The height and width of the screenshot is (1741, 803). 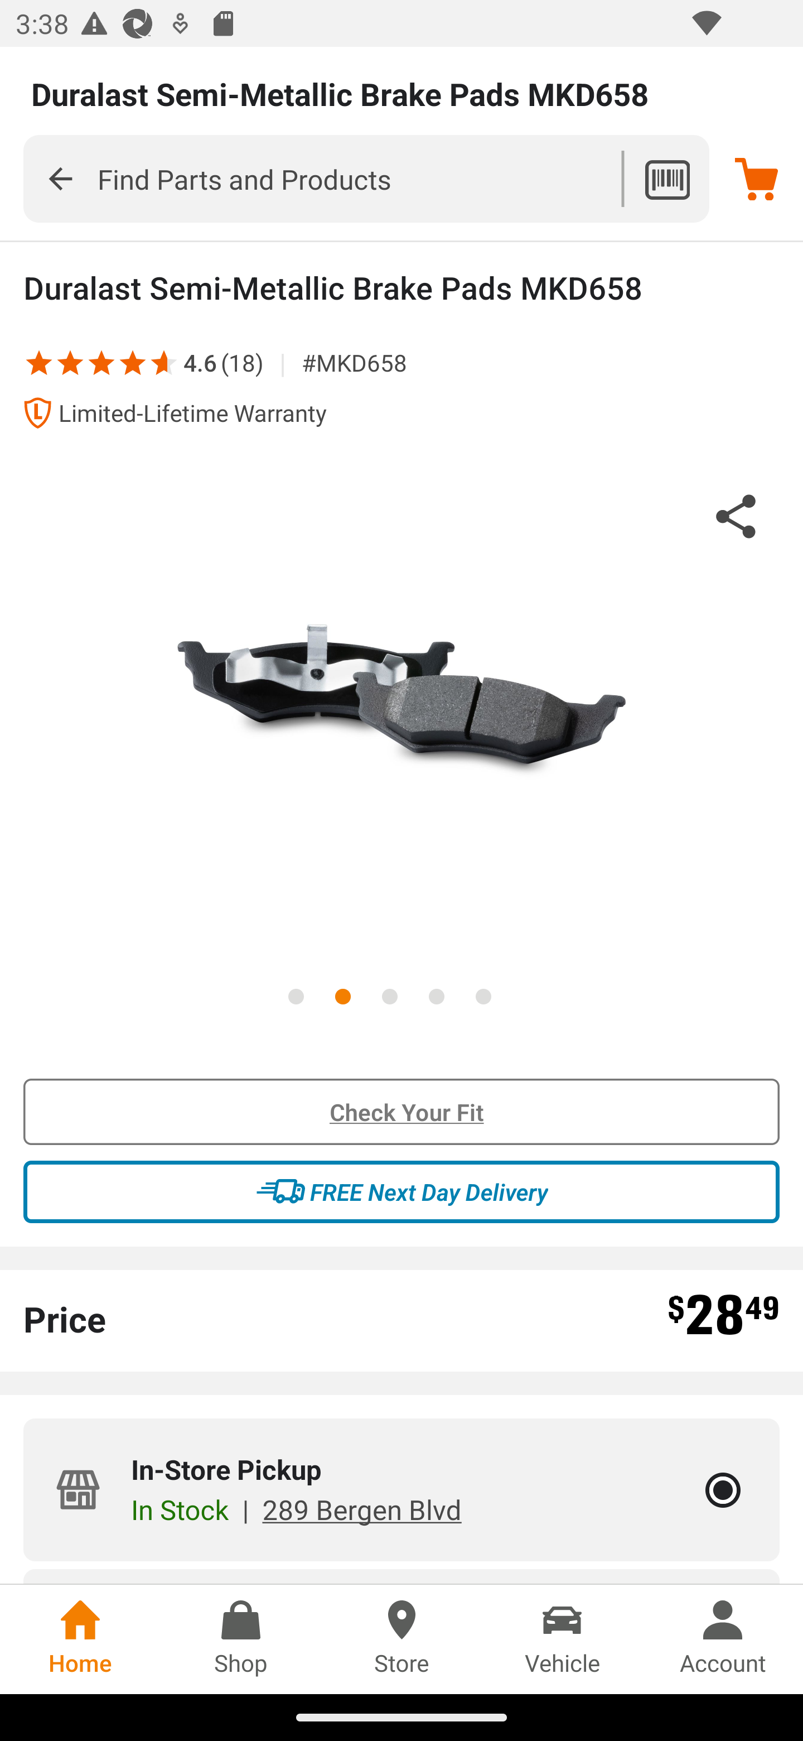 What do you see at coordinates (70, 362) in the screenshot?
I see `` at bounding box center [70, 362].